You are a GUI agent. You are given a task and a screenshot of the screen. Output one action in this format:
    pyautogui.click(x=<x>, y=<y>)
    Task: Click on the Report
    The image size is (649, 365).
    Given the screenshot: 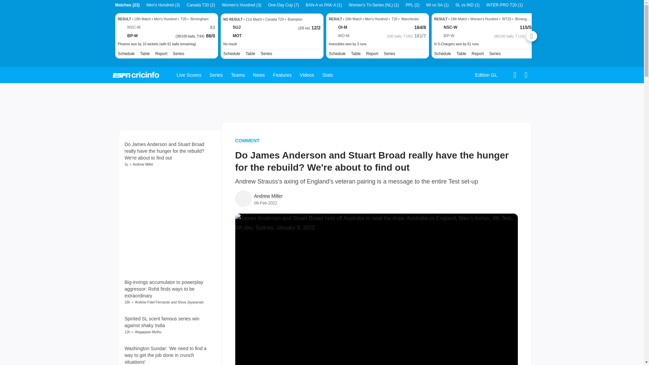 What is the action you would take?
    pyautogui.click(x=372, y=54)
    